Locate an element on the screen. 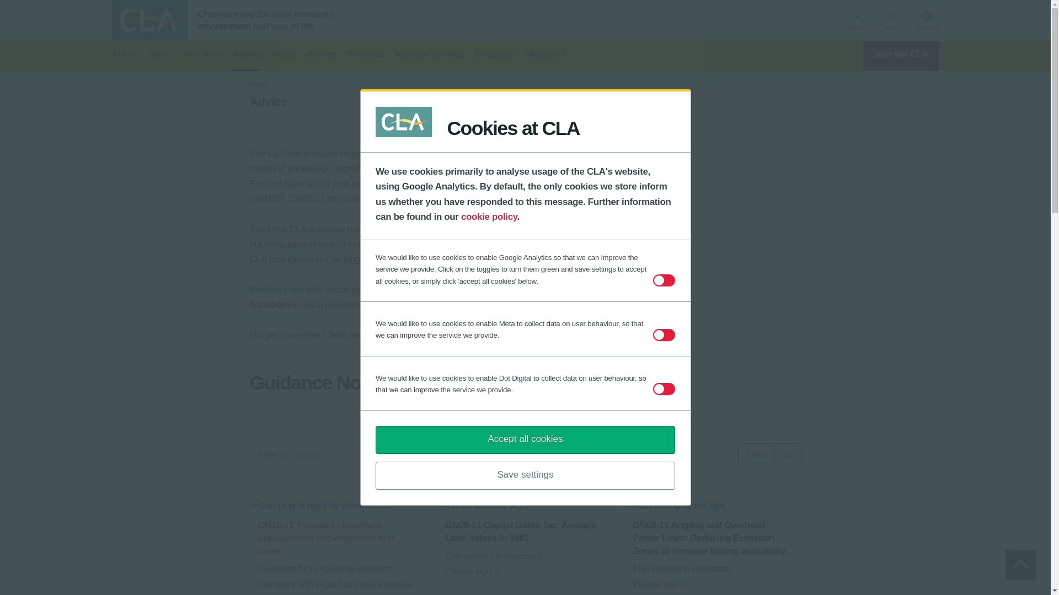 This screenshot has width=1059, height=595. Account is located at coordinates (857, 22).